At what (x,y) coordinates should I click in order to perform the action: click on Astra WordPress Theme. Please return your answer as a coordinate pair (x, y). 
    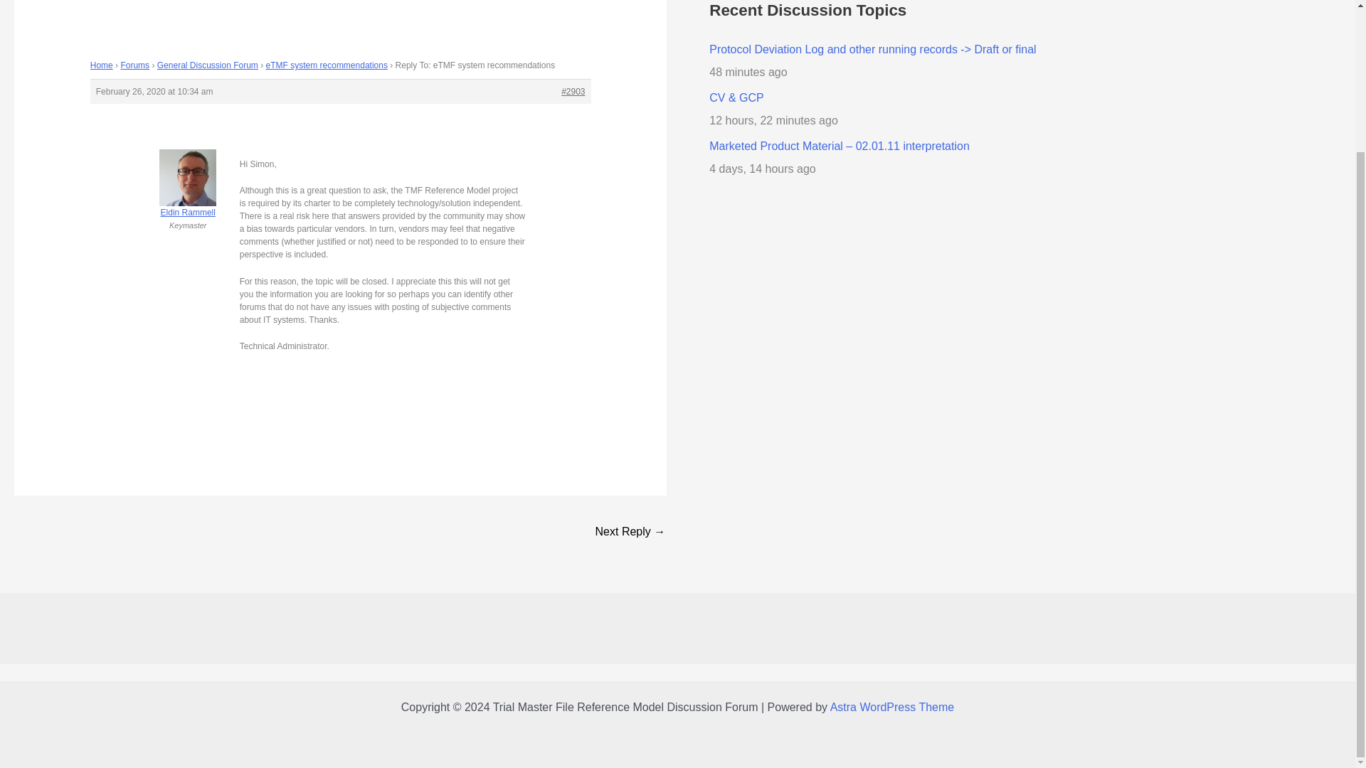
    Looking at the image, I should click on (892, 707).